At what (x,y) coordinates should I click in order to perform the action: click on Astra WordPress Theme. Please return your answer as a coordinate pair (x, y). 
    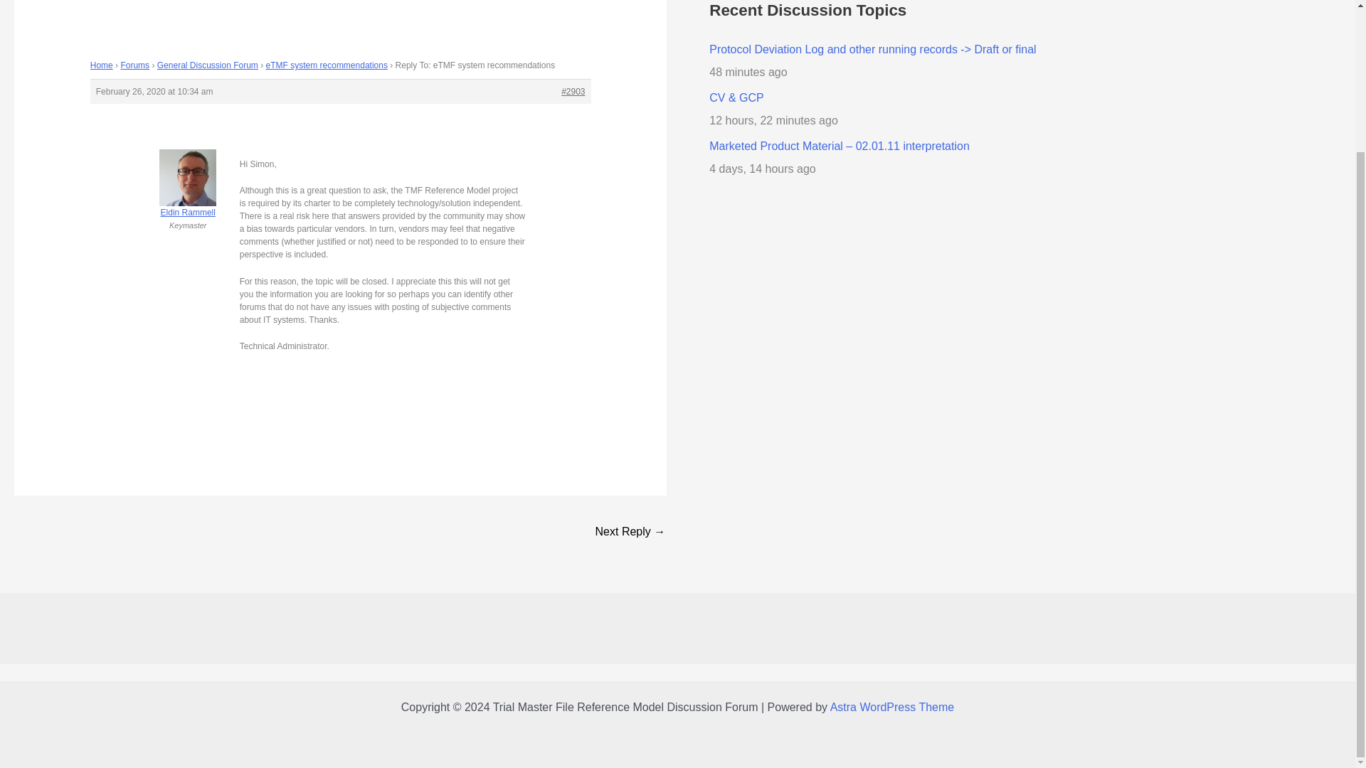
    Looking at the image, I should click on (892, 707).